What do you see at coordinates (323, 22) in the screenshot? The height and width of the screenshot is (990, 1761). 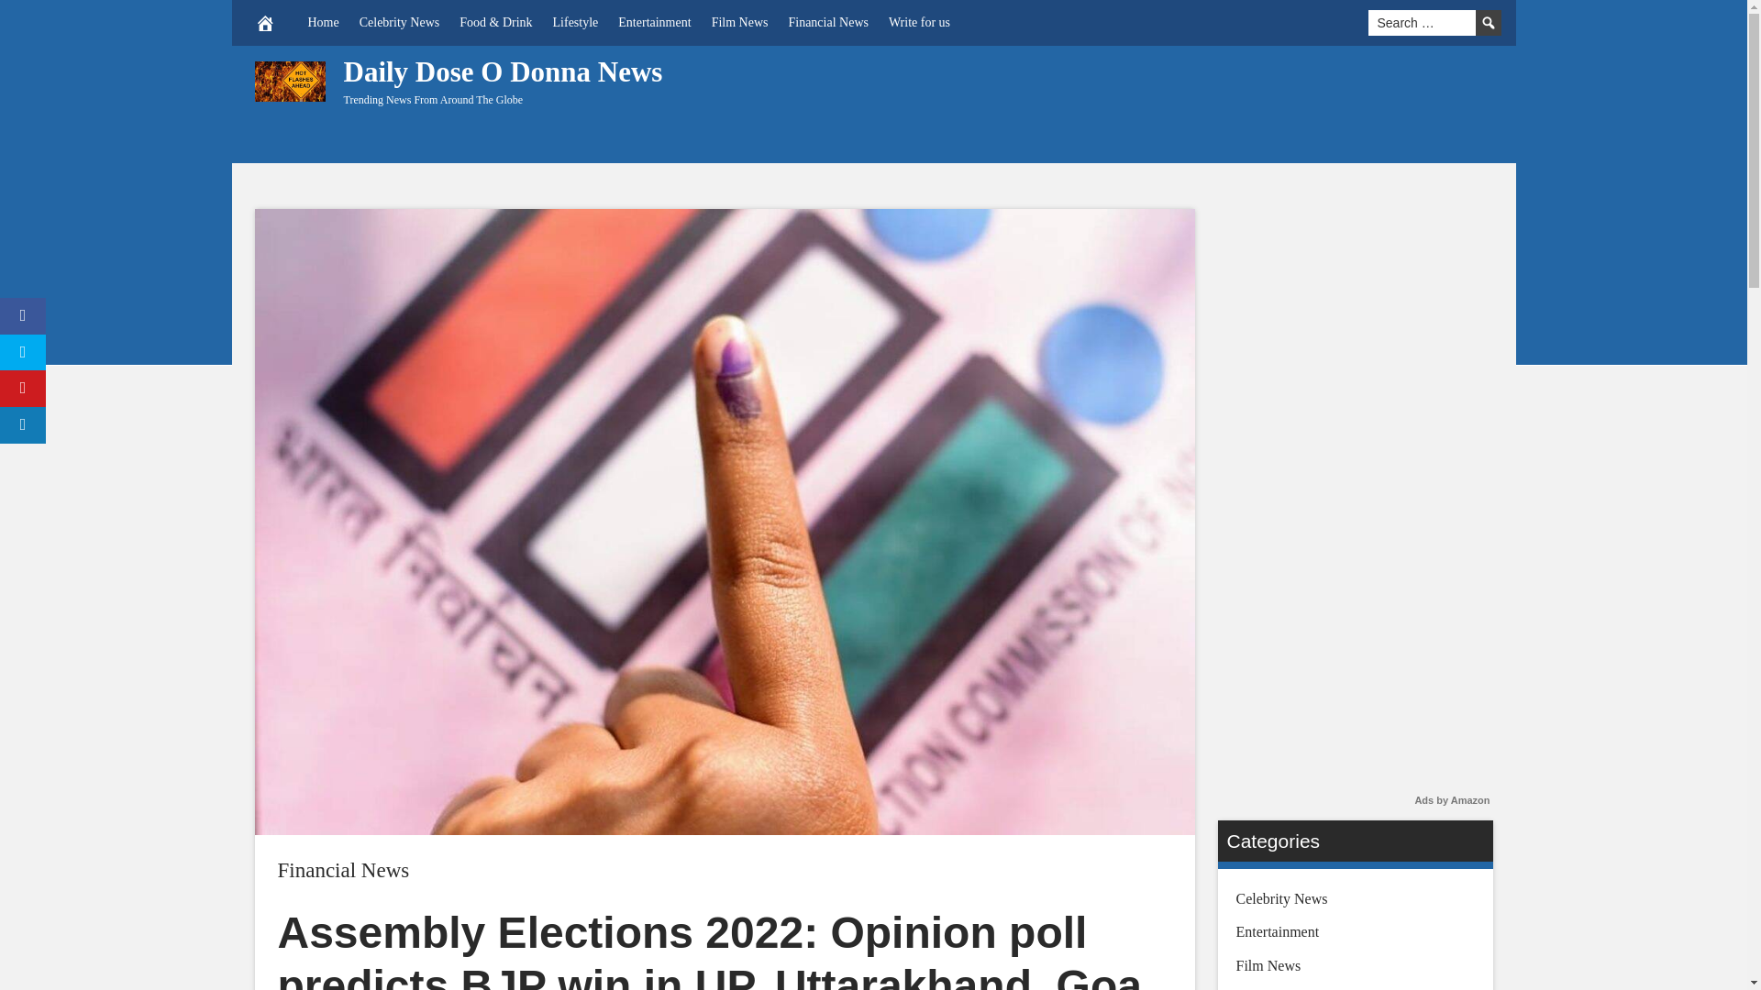 I see `Home` at bounding box center [323, 22].